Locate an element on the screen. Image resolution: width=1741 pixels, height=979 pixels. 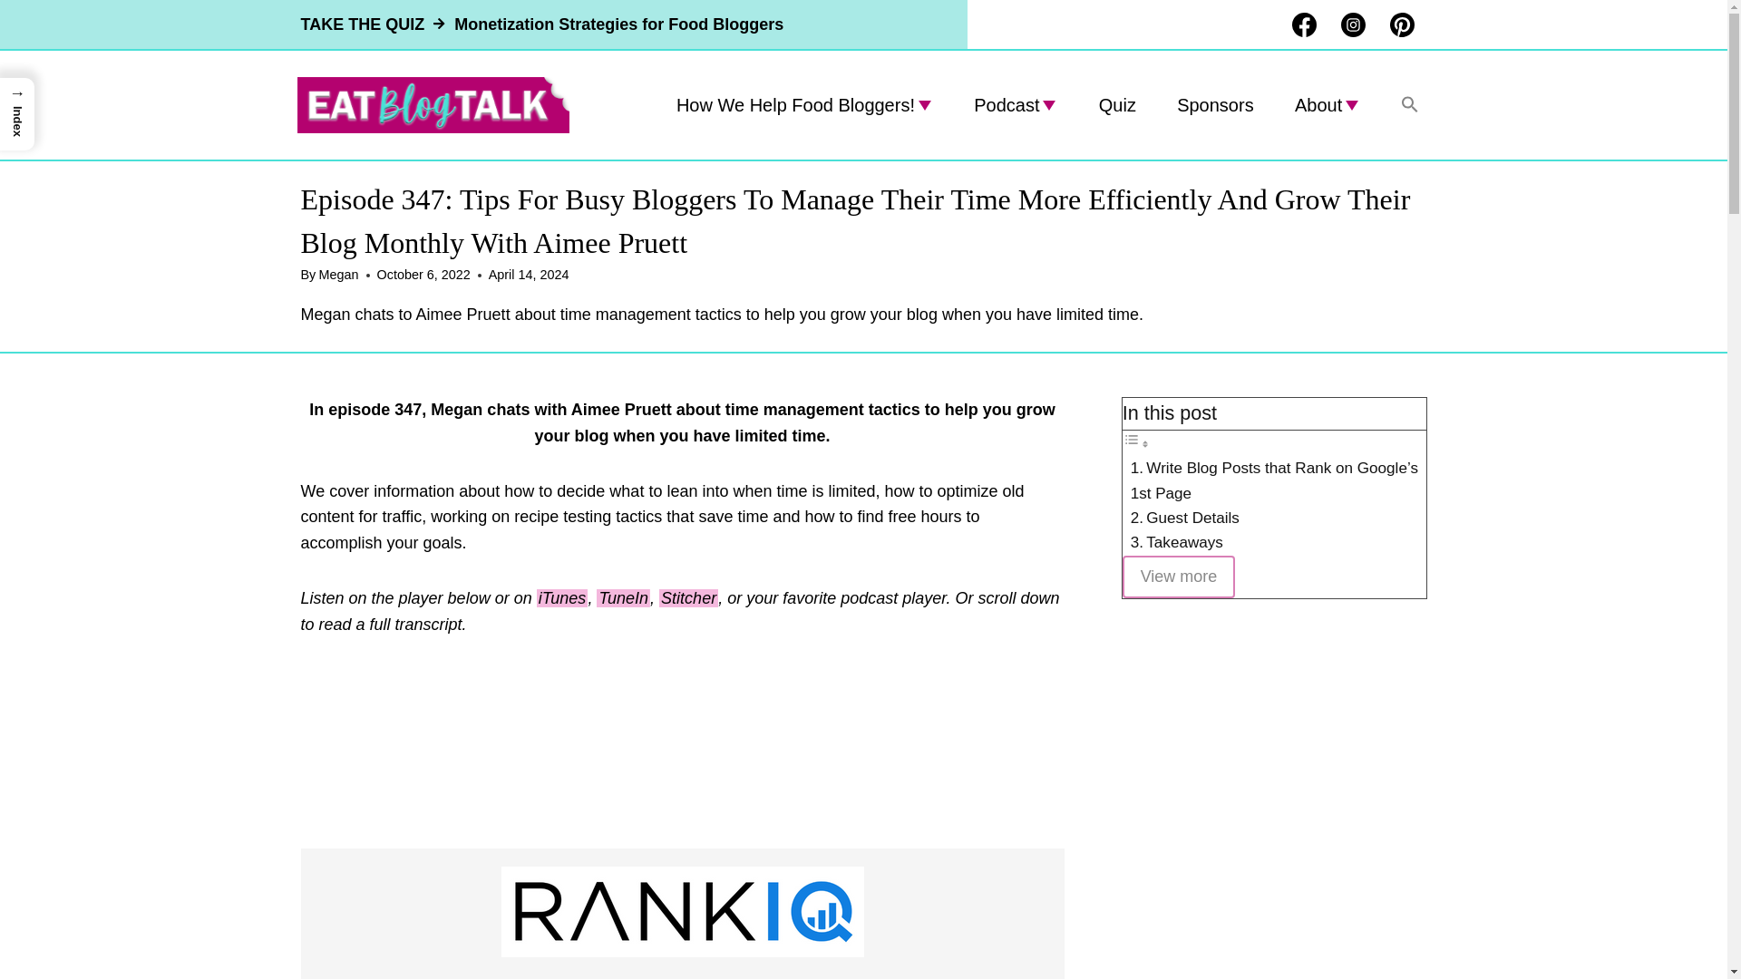
Embed Player is located at coordinates (682, 753).